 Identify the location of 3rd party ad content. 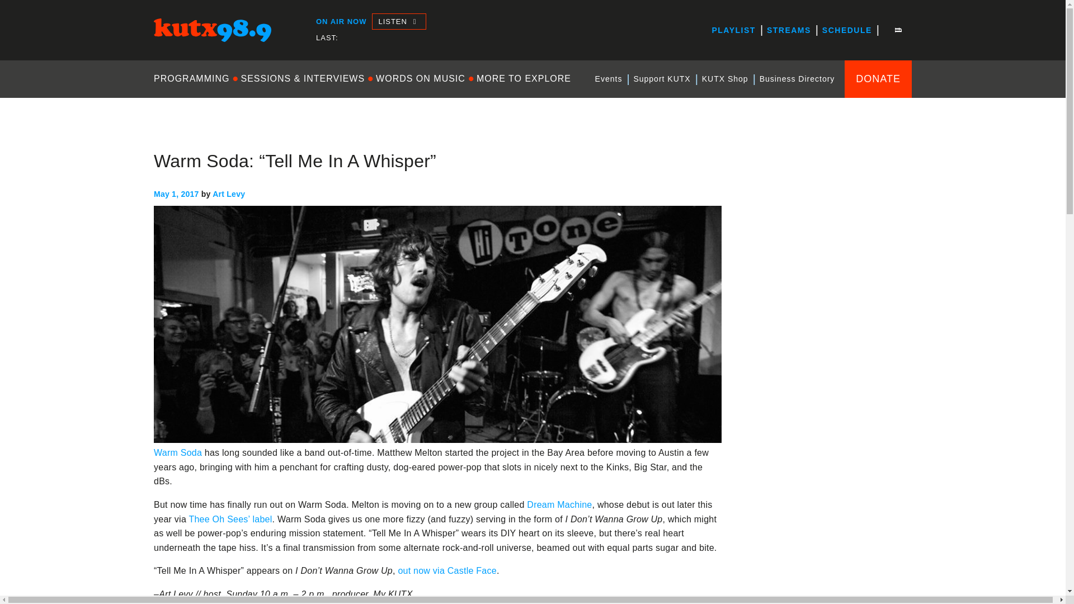
(828, 216).